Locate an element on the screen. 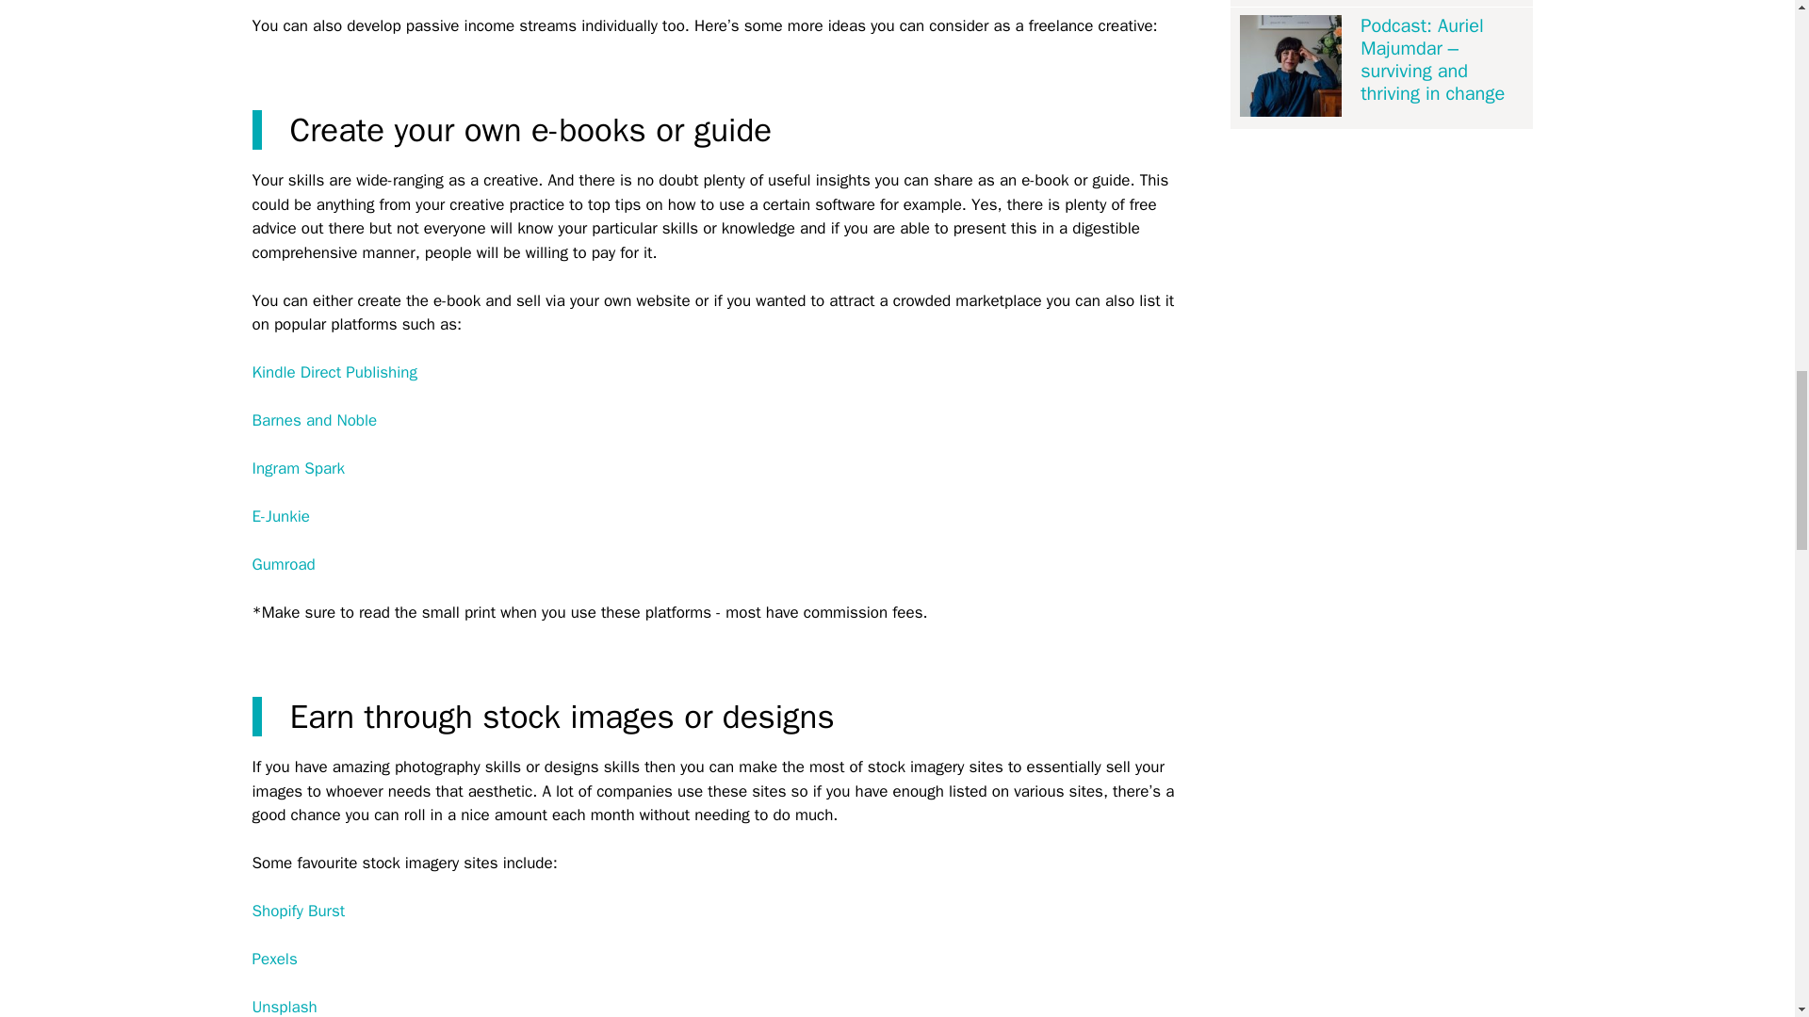  E-Junkie is located at coordinates (281, 516).